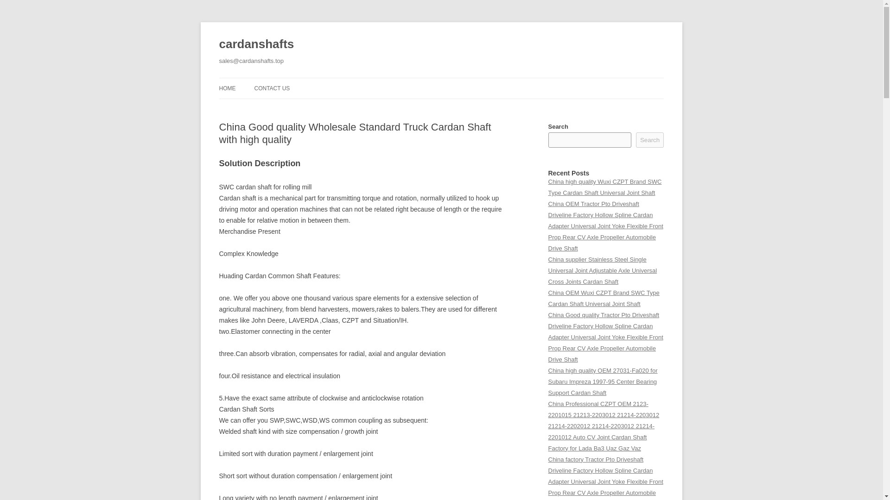 Image resolution: width=890 pixels, height=500 pixels. What do you see at coordinates (272, 88) in the screenshot?
I see `CONTACT US` at bounding box center [272, 88].